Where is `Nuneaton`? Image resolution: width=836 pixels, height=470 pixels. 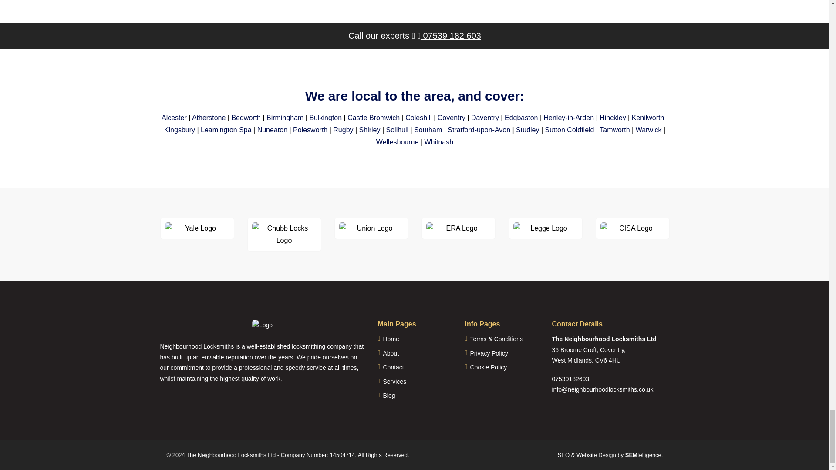
Nuneaton is located at coordinates (273, 130).